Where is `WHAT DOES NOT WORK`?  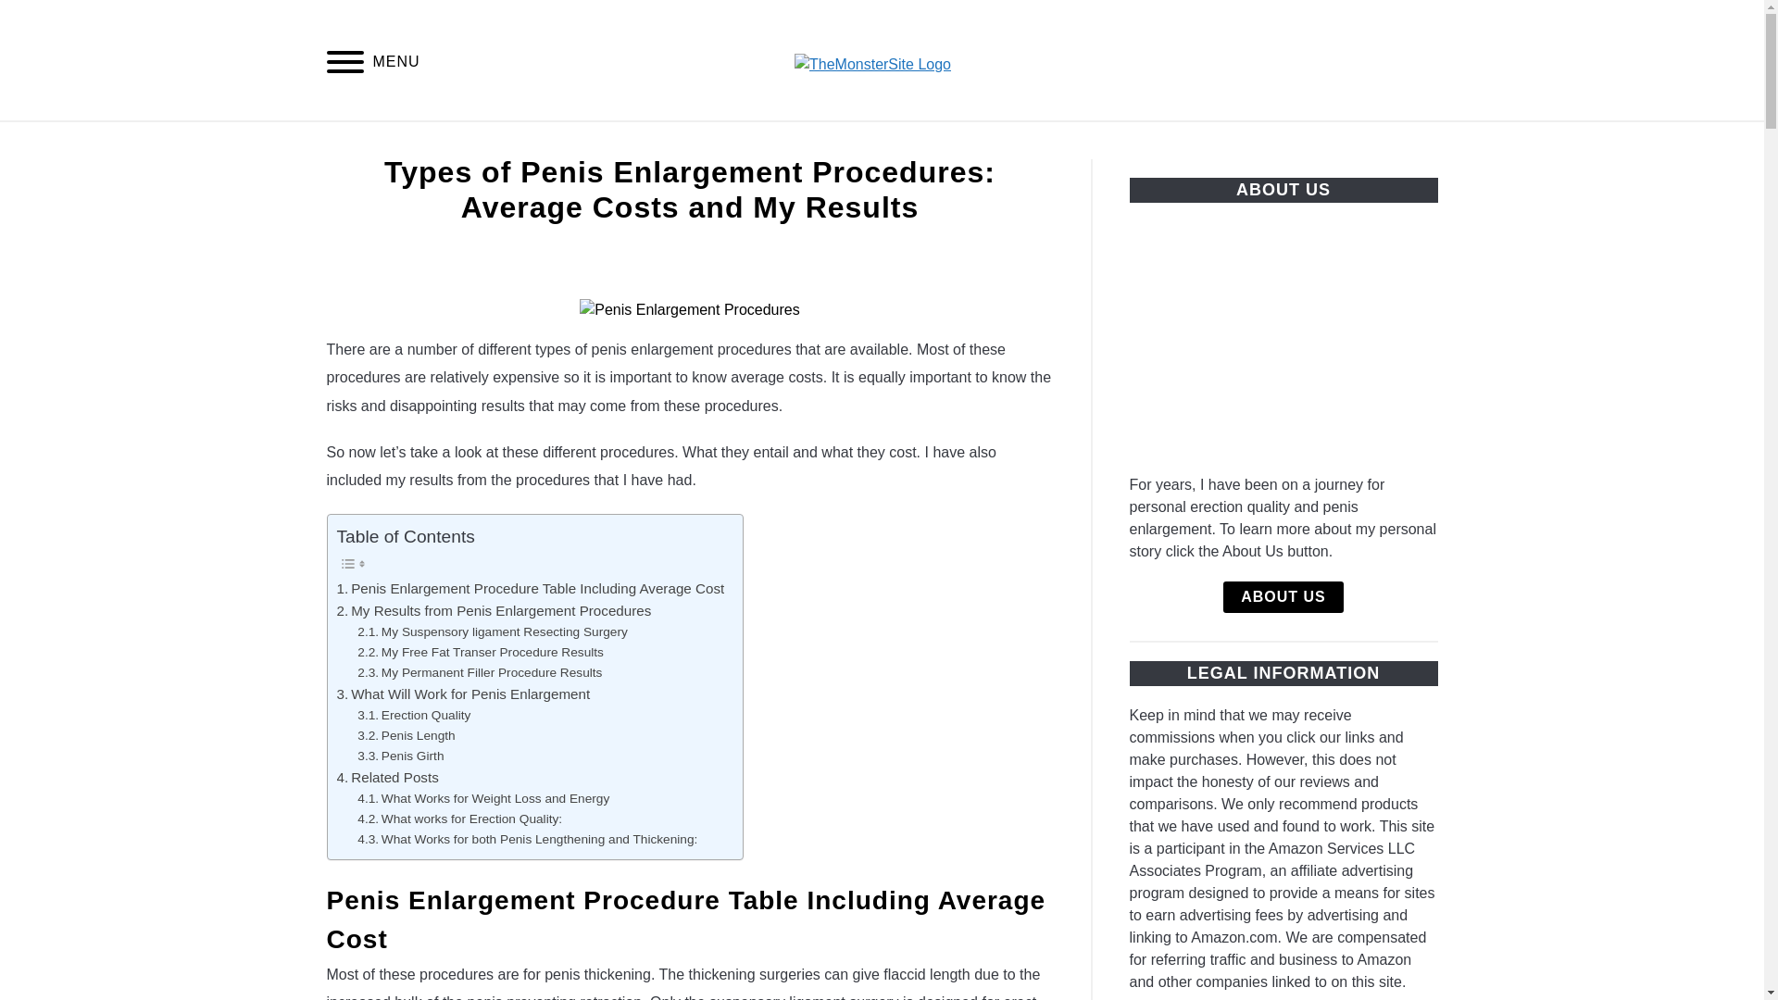 WHAT DOES NOT WORK is located at coordinates (1229, 143).